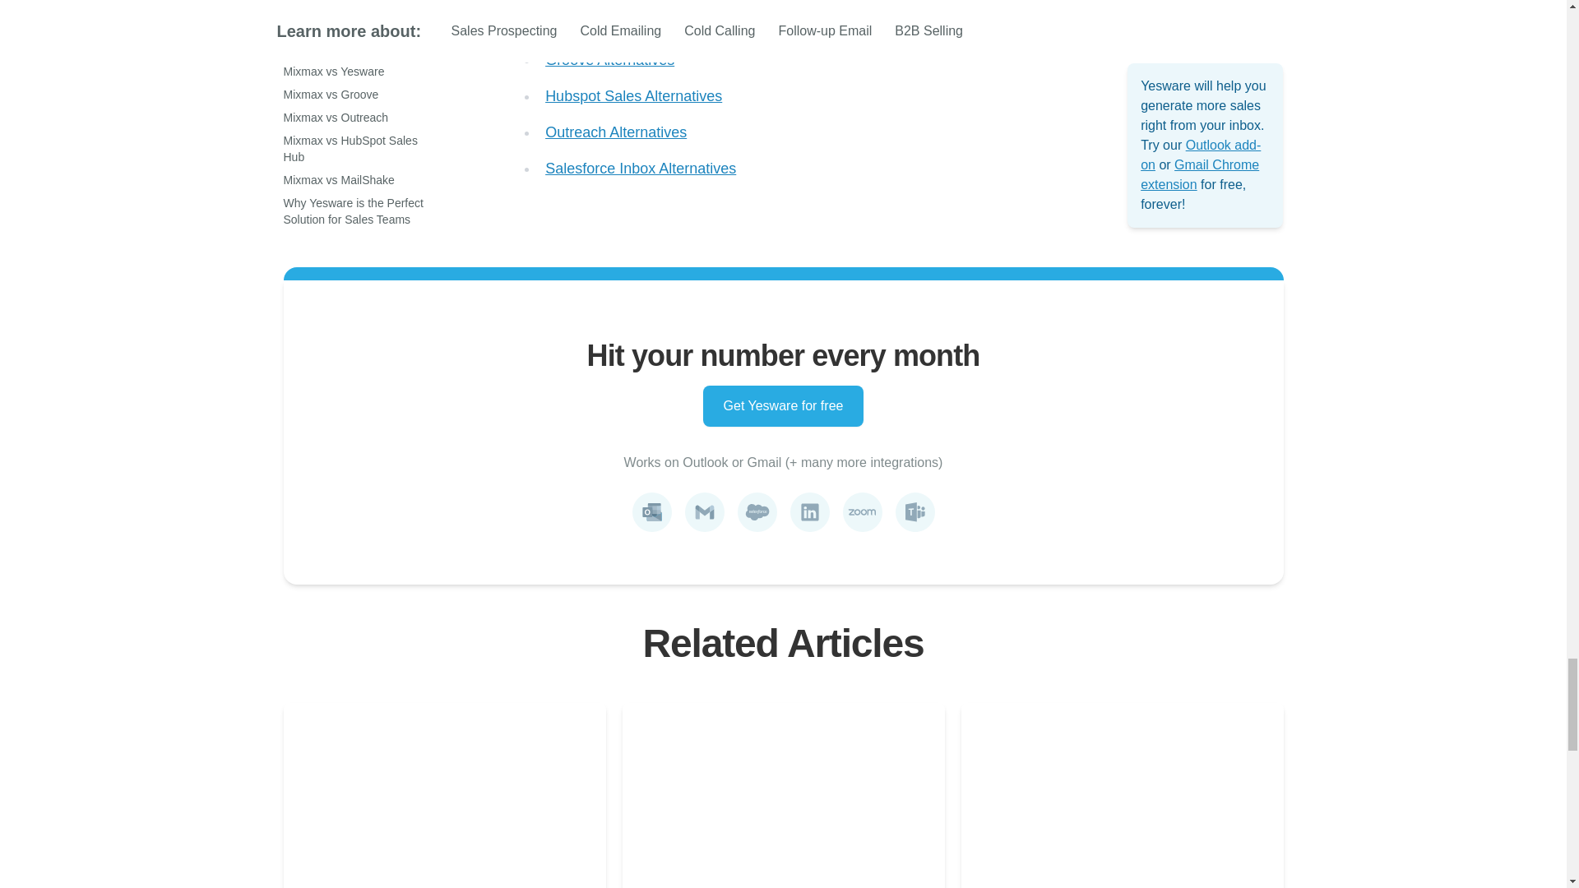  What do you see at coordinates (604, 23) in the screenshot?
I see `Reply Alternatives` at bounding box center [604, 23].